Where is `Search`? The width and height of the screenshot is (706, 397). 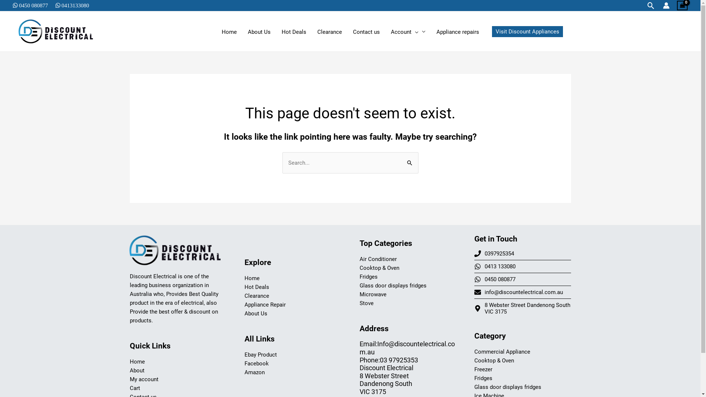 Search is located at coordinates (651, 5).